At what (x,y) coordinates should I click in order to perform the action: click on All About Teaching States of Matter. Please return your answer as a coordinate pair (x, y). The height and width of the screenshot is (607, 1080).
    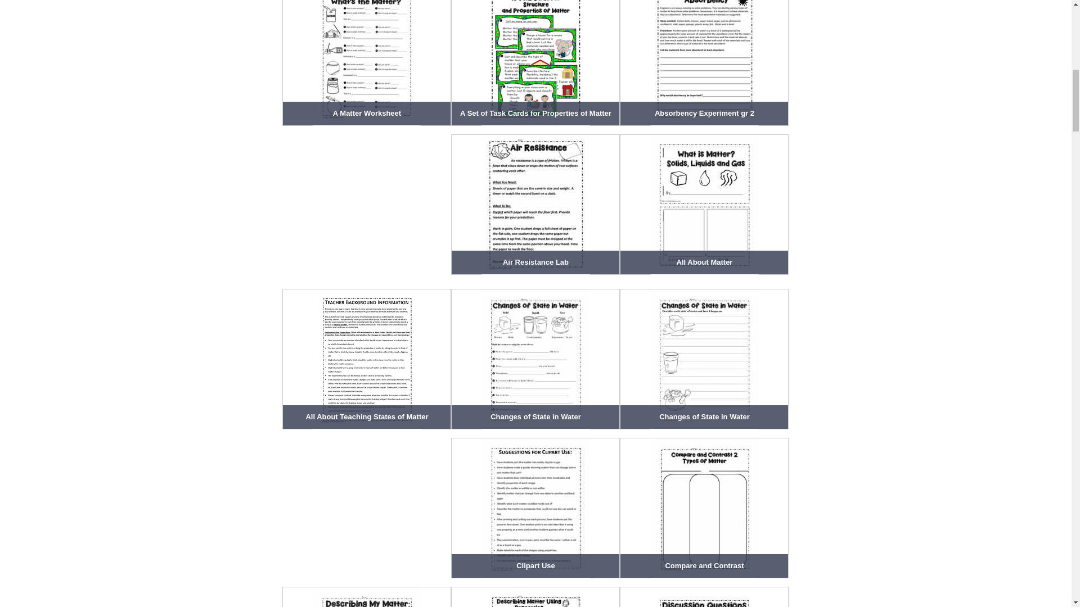
    Looking at the image, I should click on (367, 359).